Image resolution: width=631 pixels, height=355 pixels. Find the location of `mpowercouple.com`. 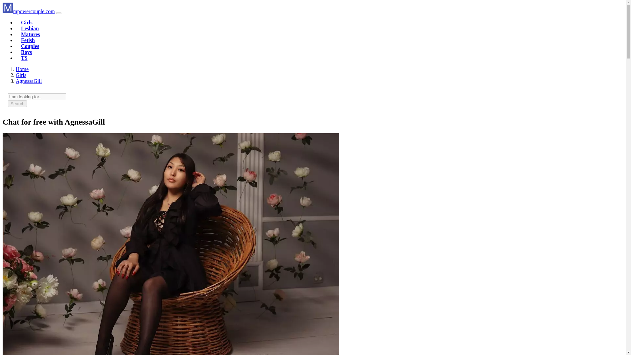

mpowercouple.com is located at coordinates (29, 11).